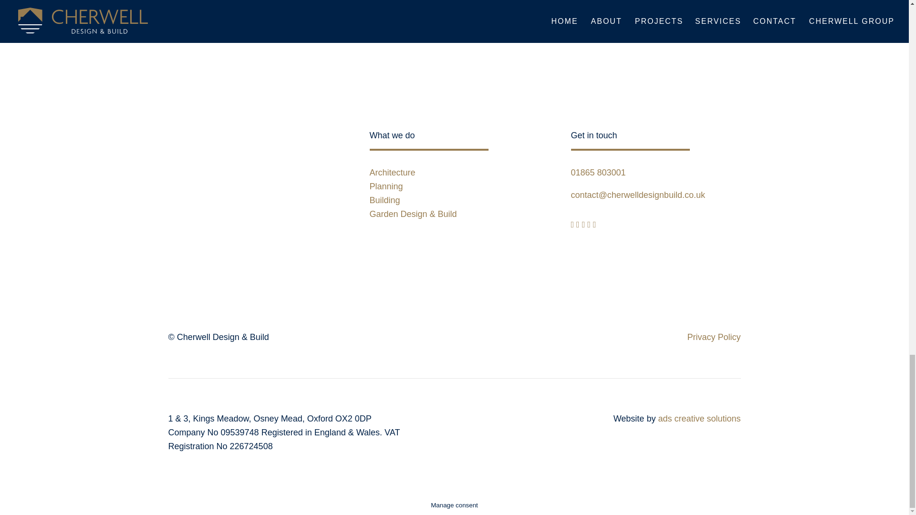 The height and width of the screenshot is (515, 916). What do you see at coordinates (598, 173) in the screenshot?
I see `01865 803001` at bounding box center [598, 173].